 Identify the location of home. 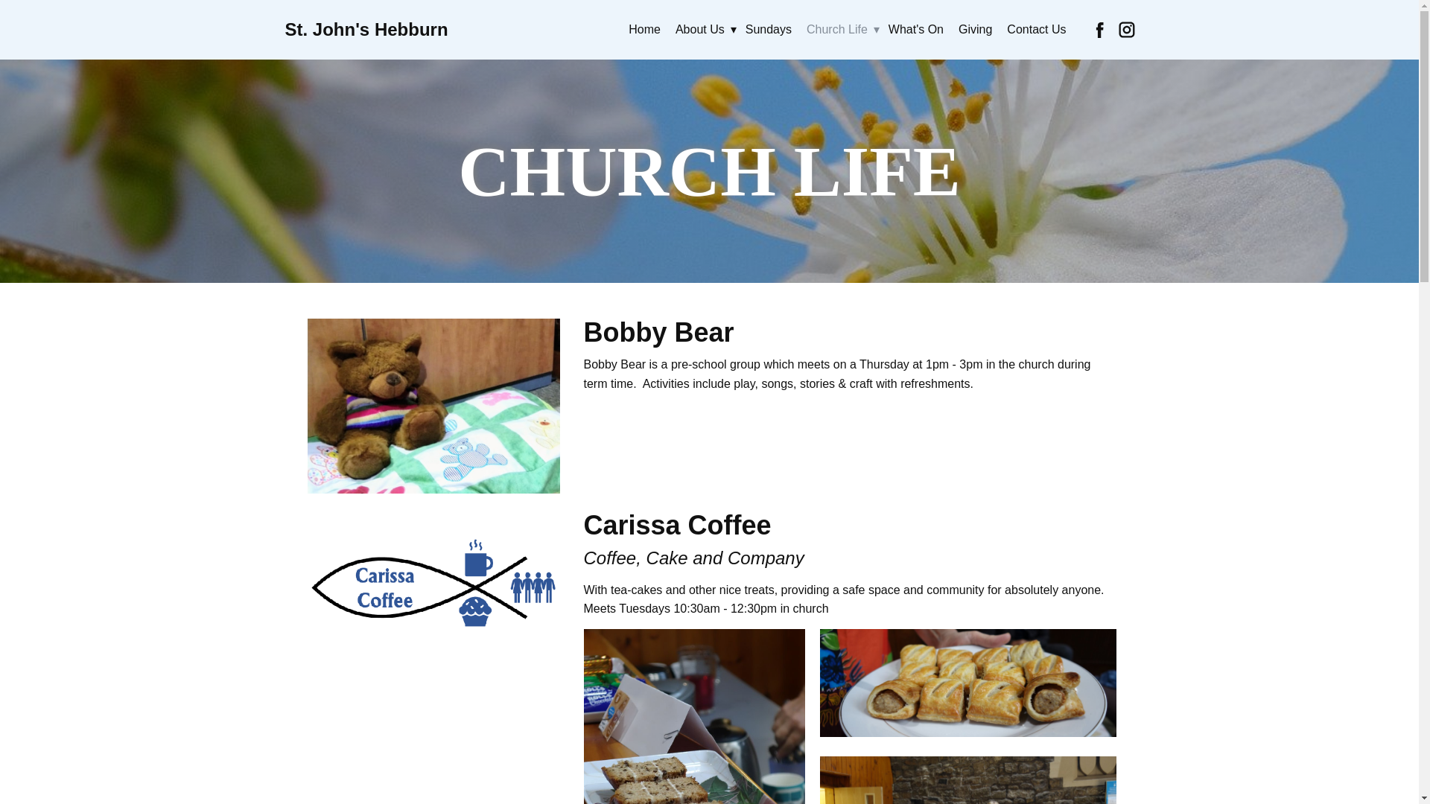
(366, 28).